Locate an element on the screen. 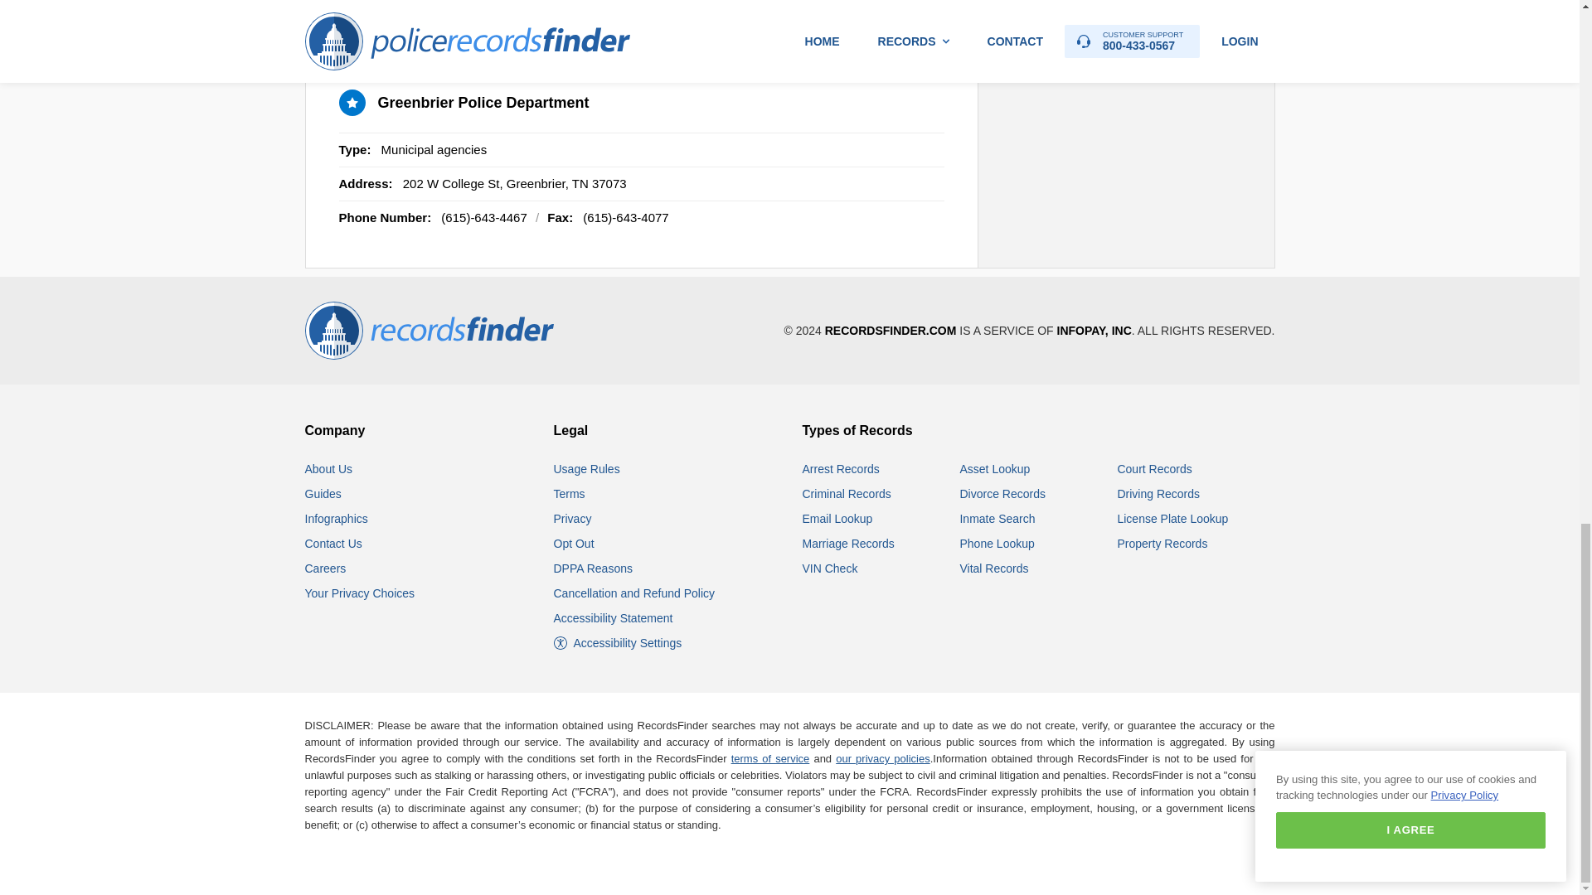  RecordsFinder.com DPPA Reasons is located at coordinates (593, 568).